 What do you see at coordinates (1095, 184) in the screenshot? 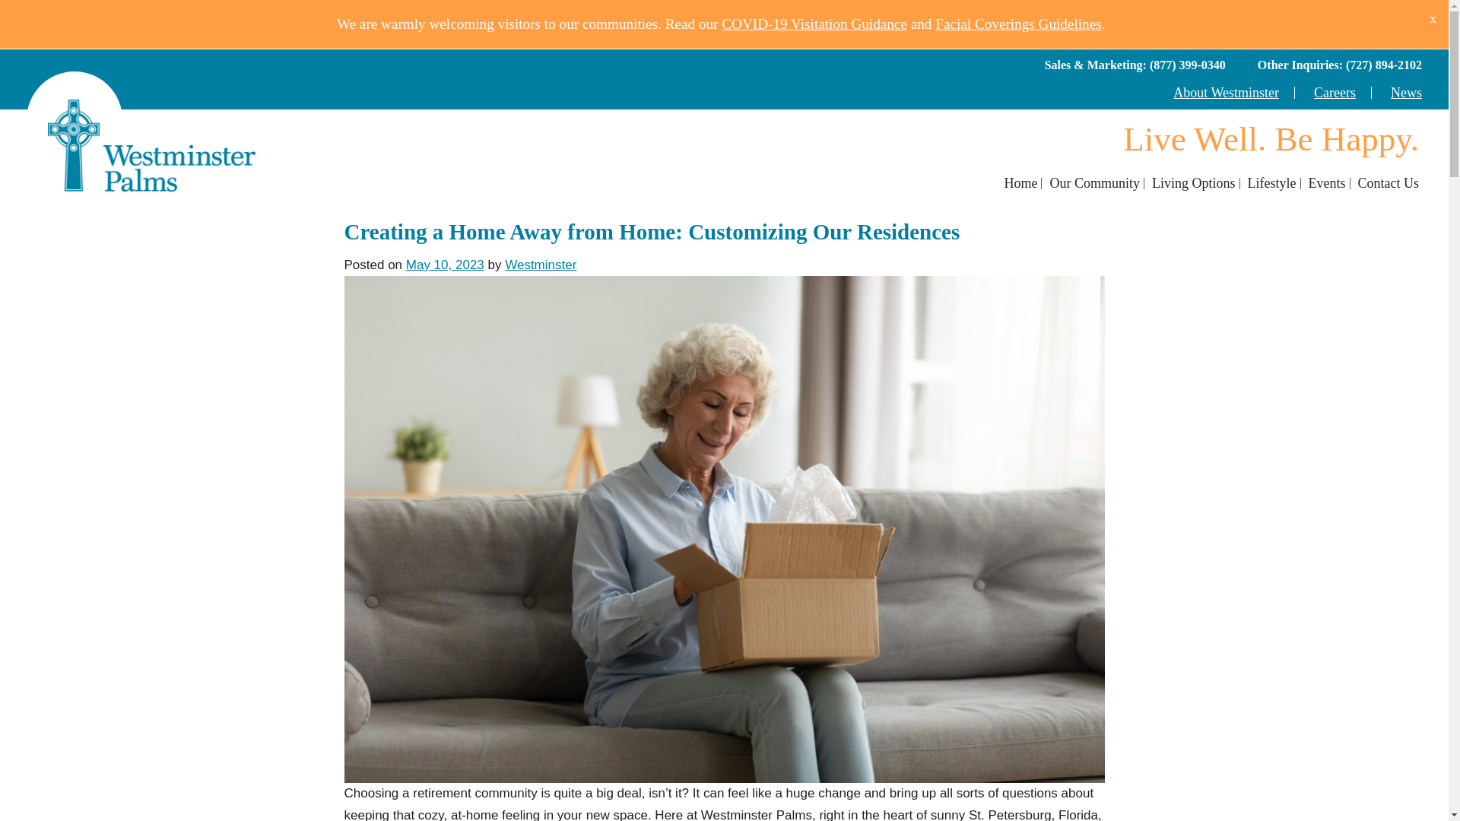
I see `Our Community` at bounding box center [1095, 184].